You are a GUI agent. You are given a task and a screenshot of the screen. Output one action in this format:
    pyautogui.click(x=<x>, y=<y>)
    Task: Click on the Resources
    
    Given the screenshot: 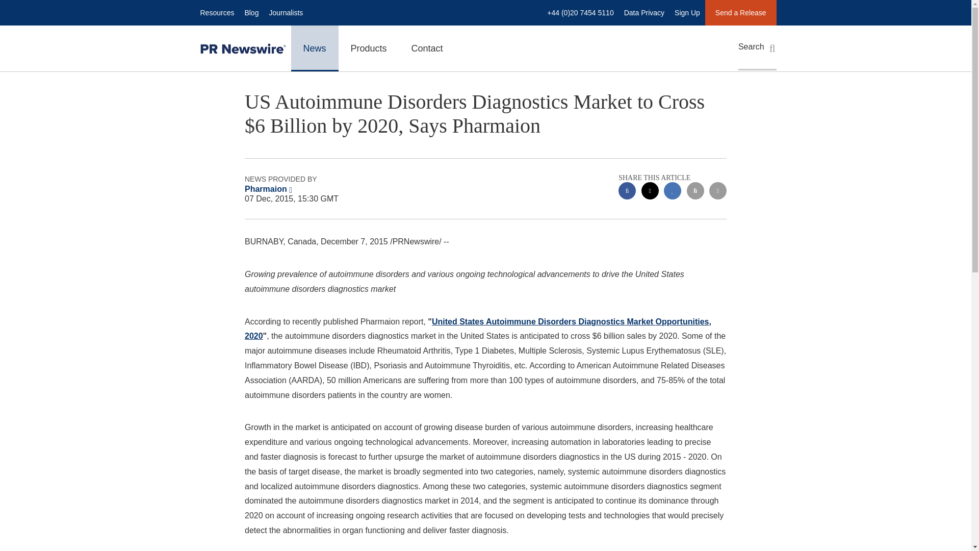 What is the action you would take?
    pyautogui.click(x=217, y=12)
    